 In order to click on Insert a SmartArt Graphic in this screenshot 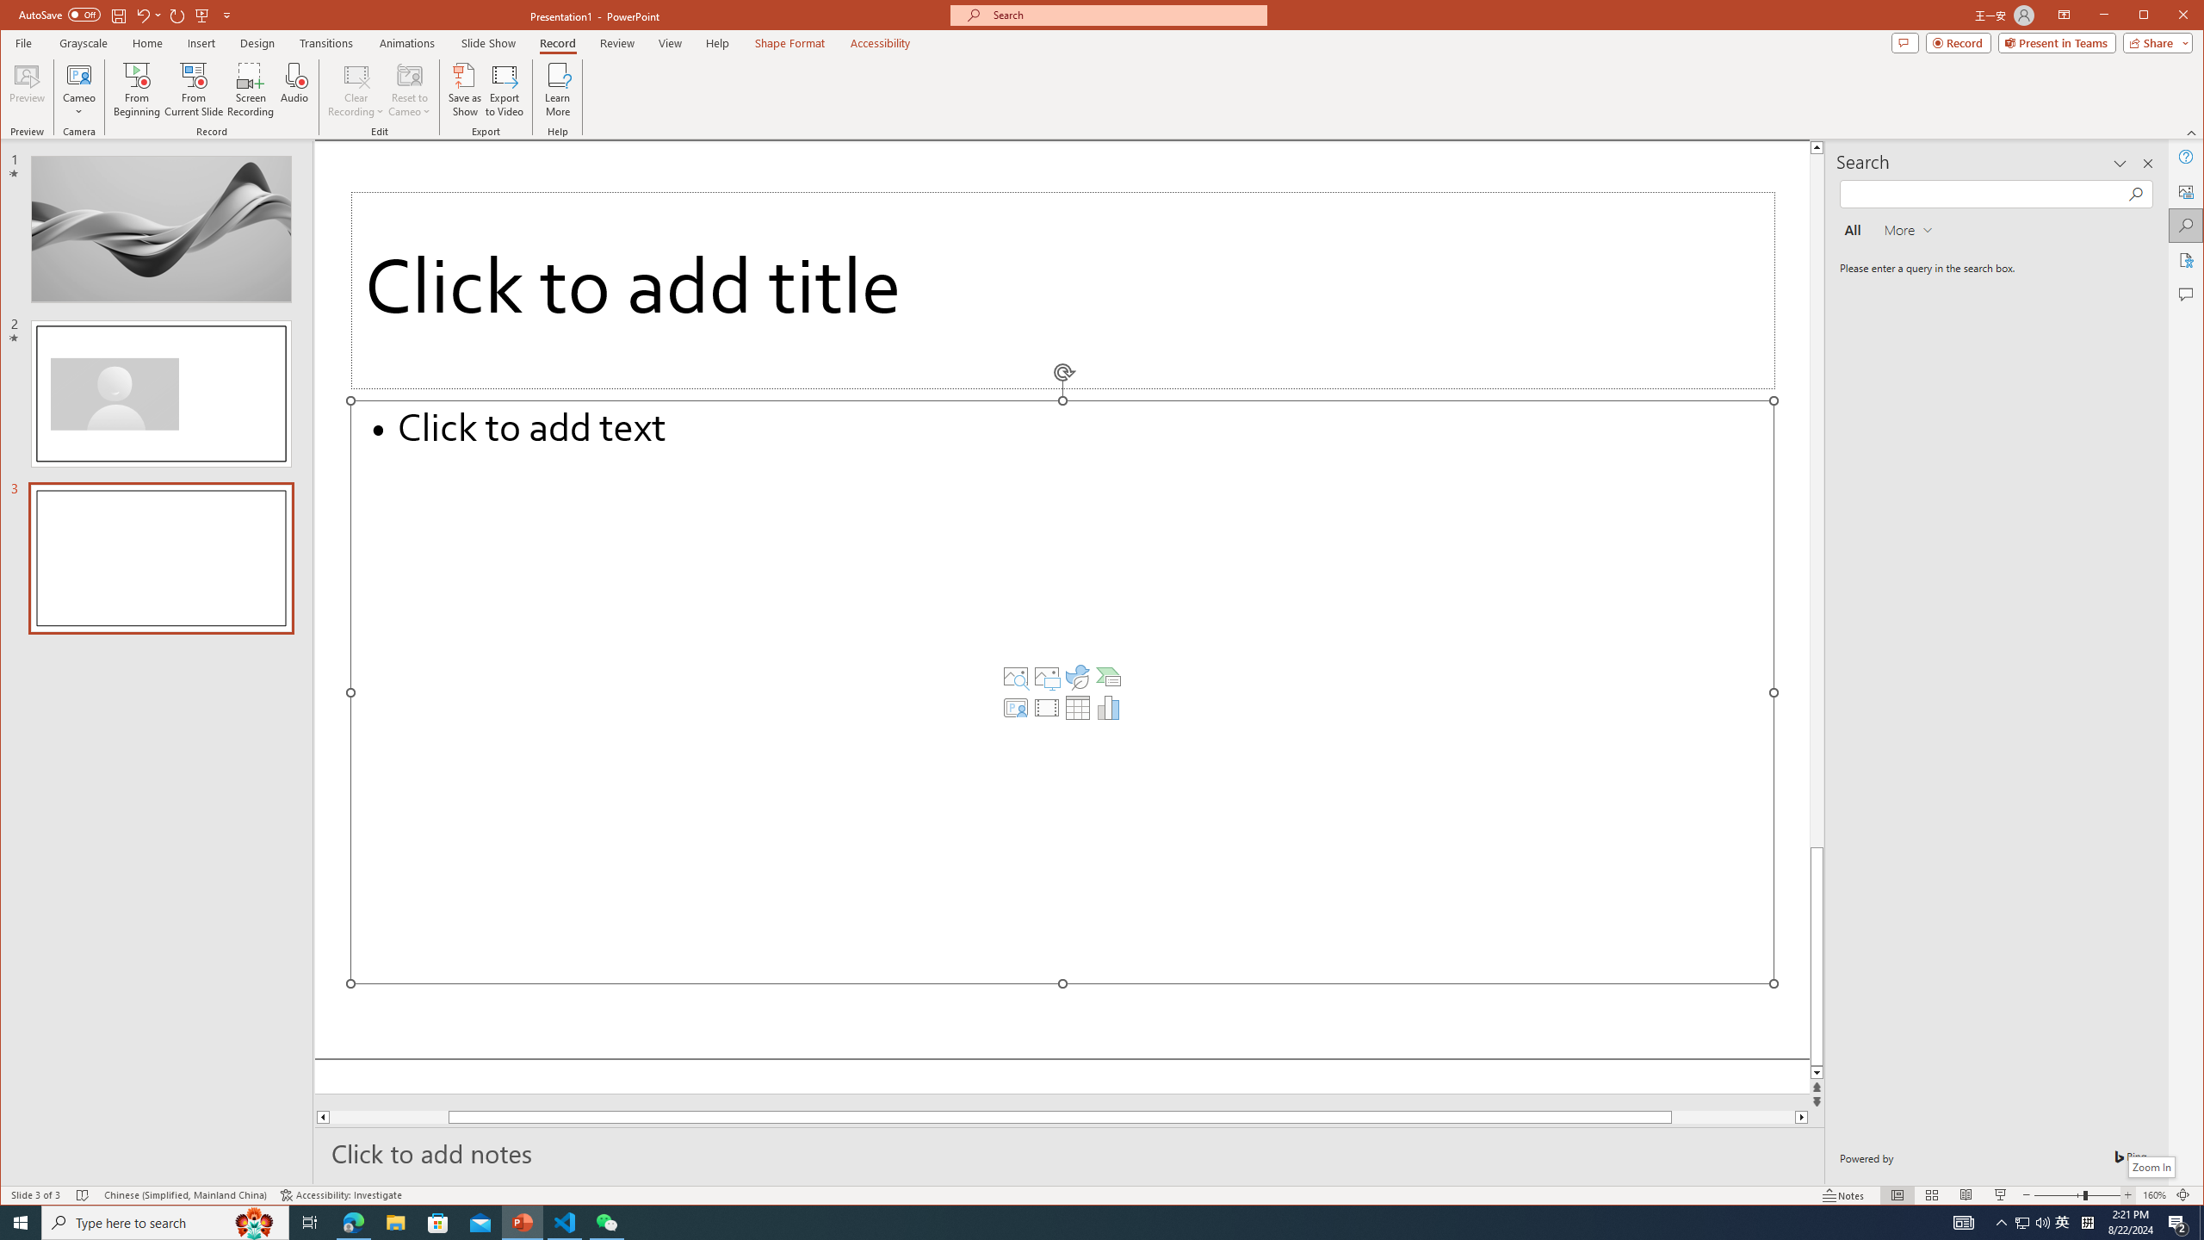, I will do `click(1109, 677)`.